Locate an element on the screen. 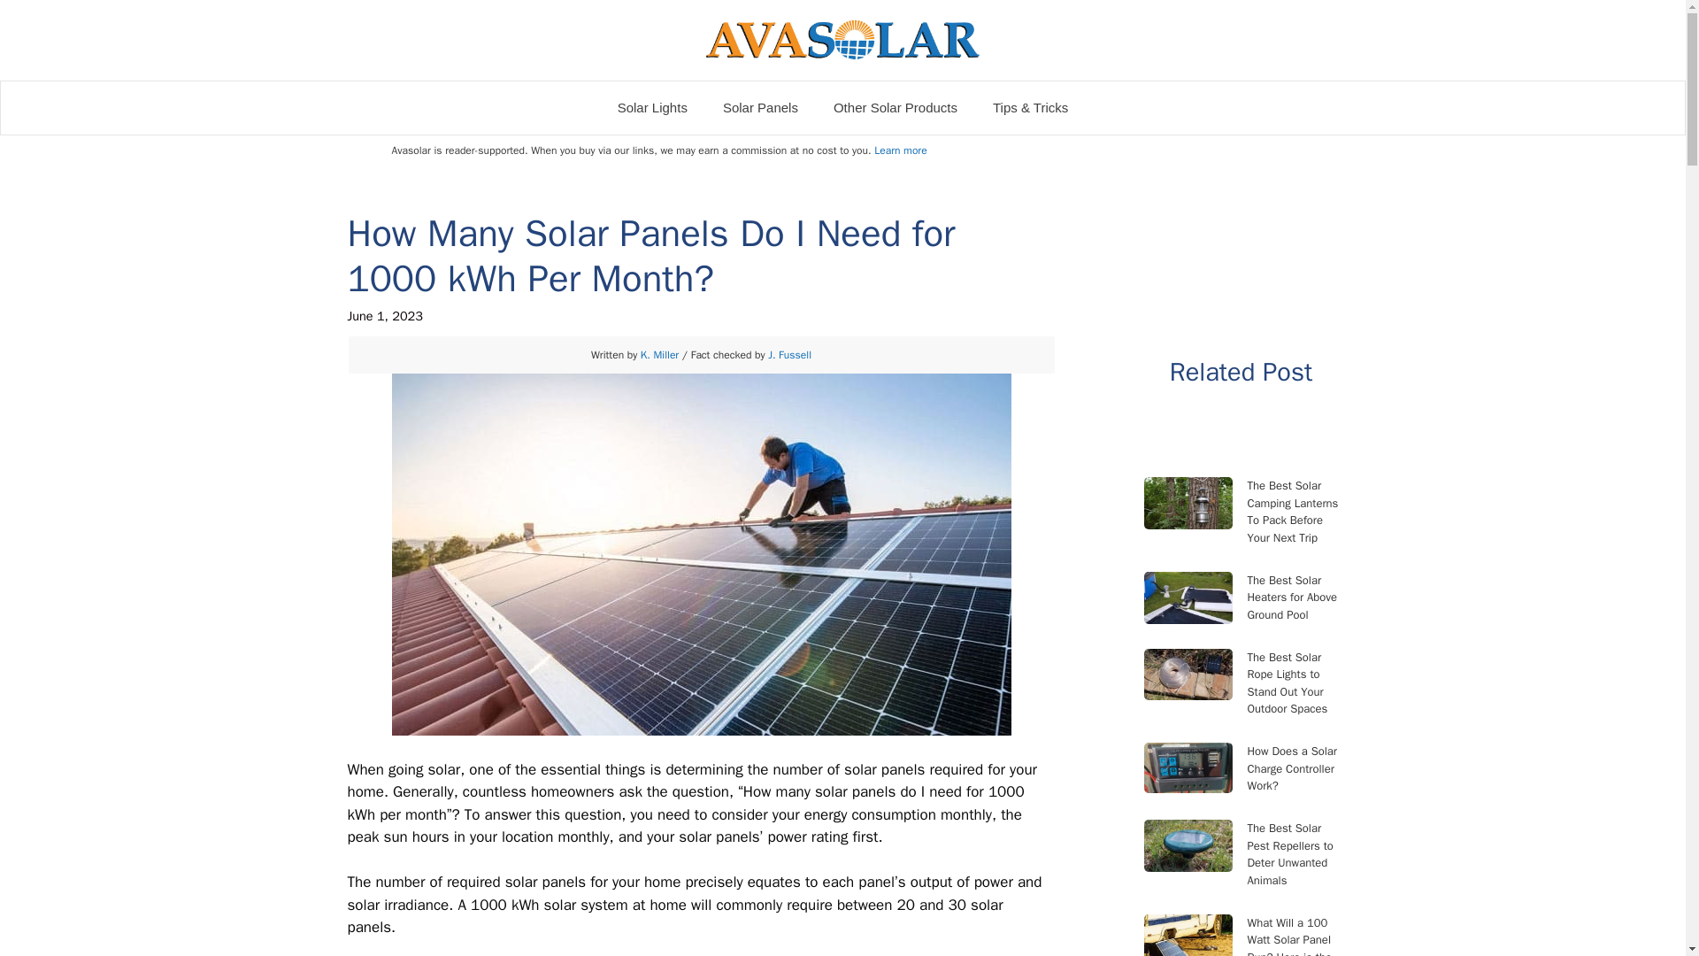 The height and width of the screenshot is (956, 1699). The Best Solar Rope Lights to Stand Out Your Outdoor Spaces is located at coordinates (1292, 683).